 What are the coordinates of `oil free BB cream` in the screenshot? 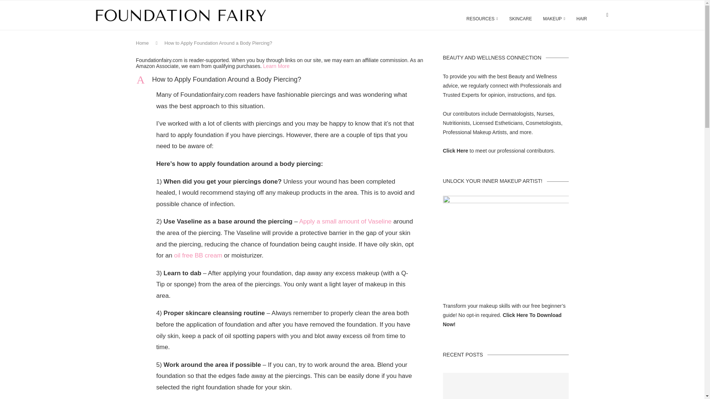 It's located at (456, 150).